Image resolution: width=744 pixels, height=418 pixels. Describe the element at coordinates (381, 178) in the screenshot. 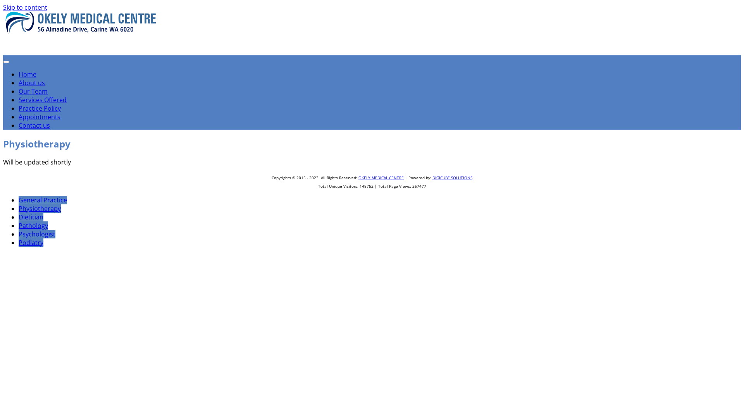

I see `OKELY MEDICAL CENTRE` at that location.